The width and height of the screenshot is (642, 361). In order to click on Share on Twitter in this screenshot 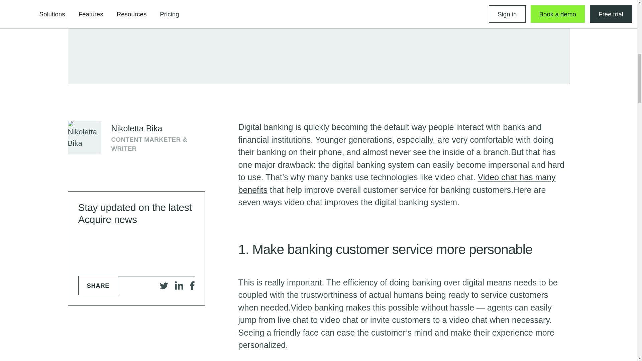, I will do `click(164, 285)`.